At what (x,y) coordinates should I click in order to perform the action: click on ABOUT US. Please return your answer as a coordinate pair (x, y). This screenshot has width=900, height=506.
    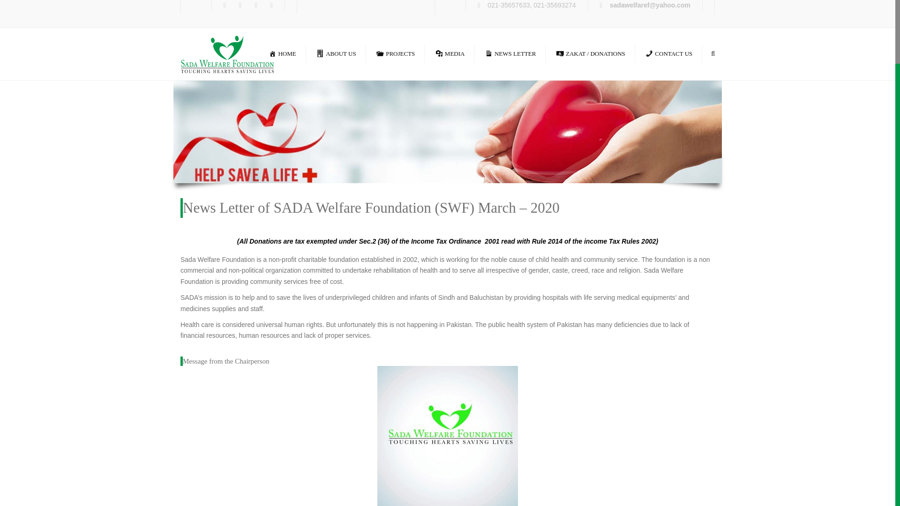
    Looking at the image, I should click on (336, 53).